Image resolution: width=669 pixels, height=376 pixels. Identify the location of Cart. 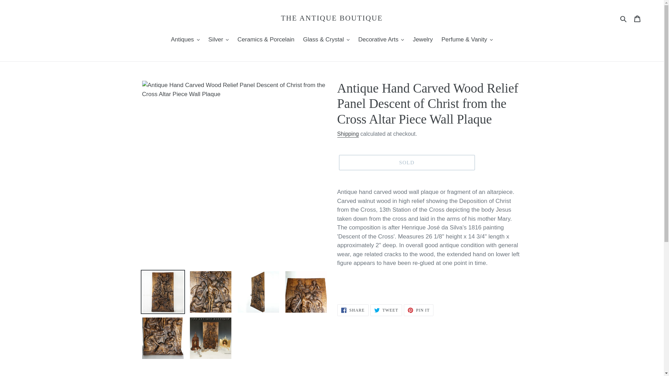
(637, 18).